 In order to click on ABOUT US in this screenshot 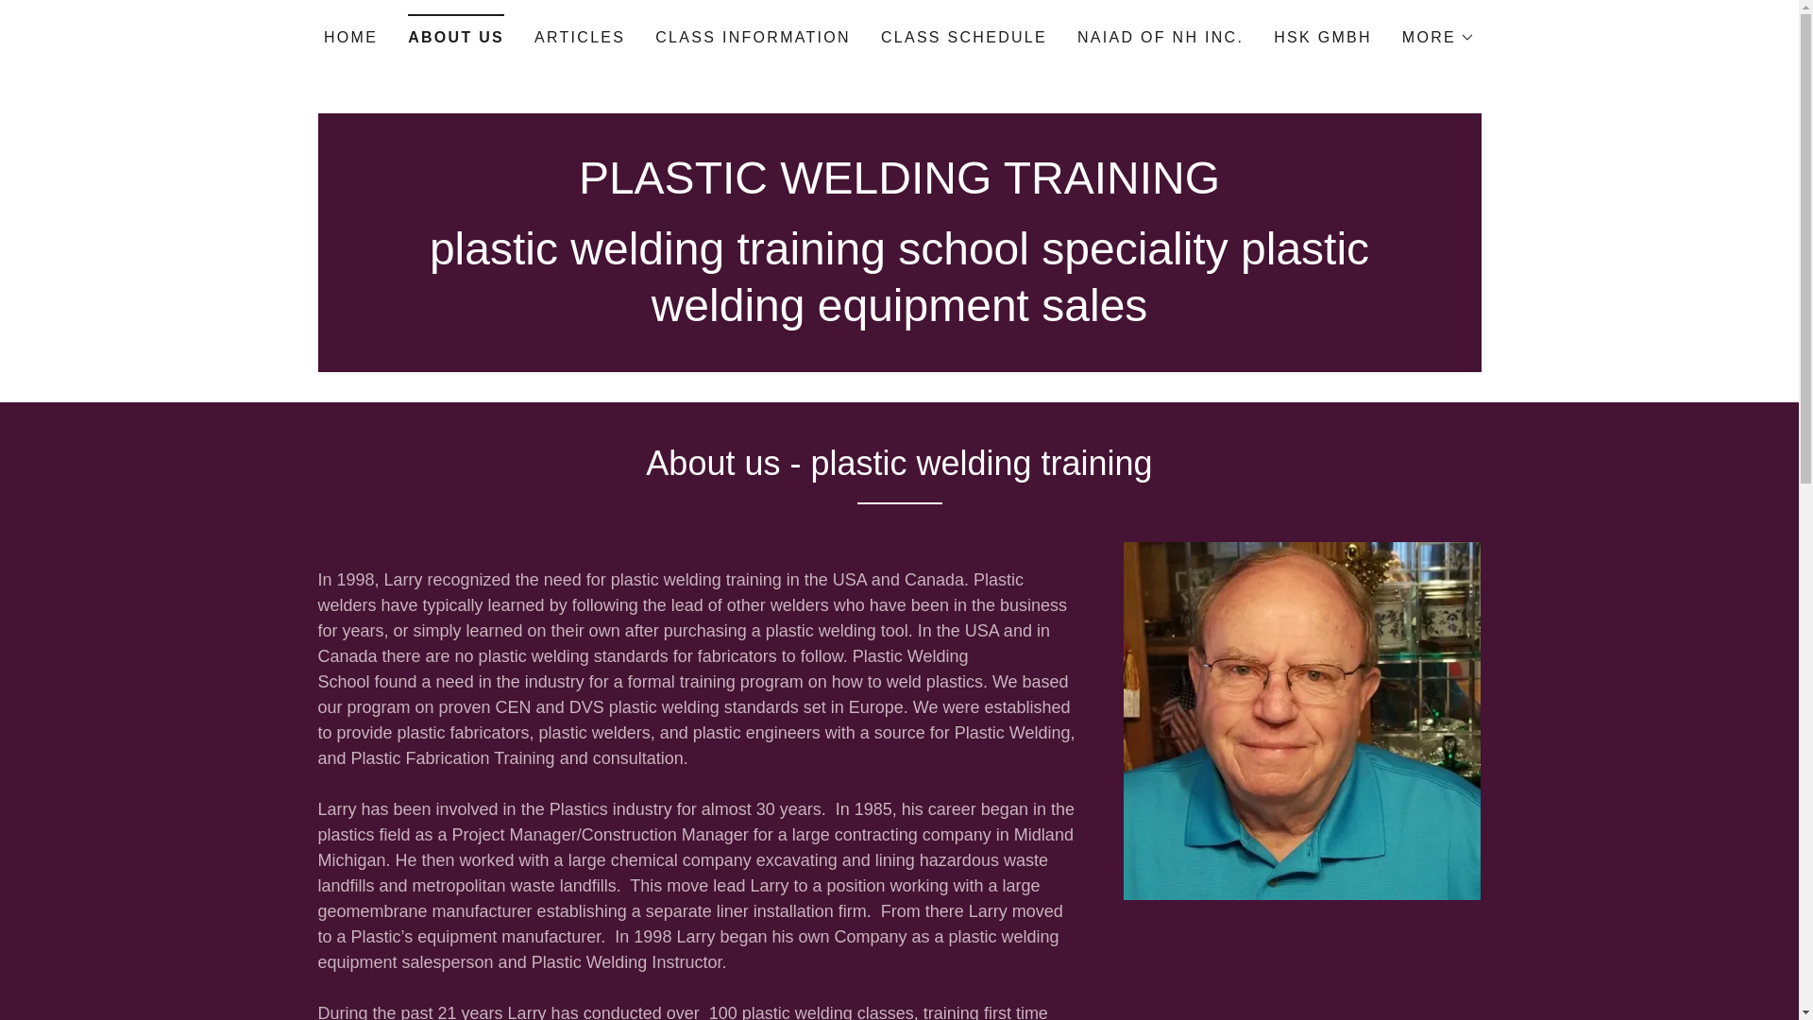, I will do `click(455, 31)`.